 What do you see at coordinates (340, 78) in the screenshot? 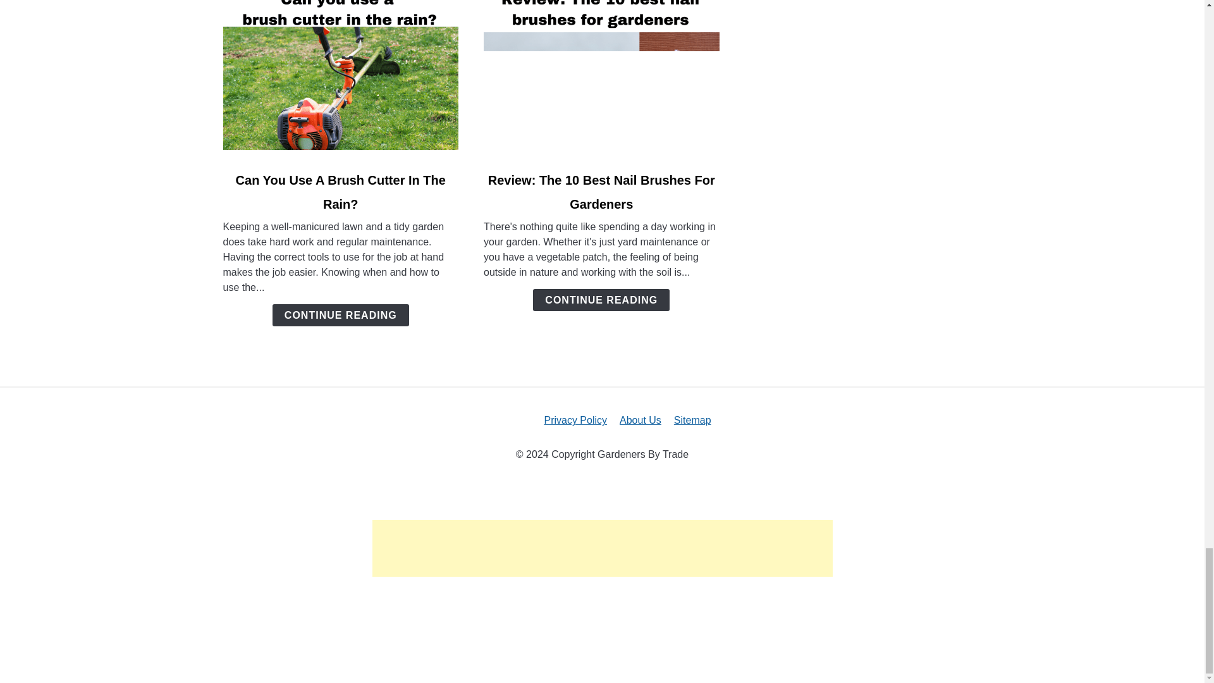
I see `link to Can You Use A Brush Cutter In The Rain?` at bounding box center [340, 78].